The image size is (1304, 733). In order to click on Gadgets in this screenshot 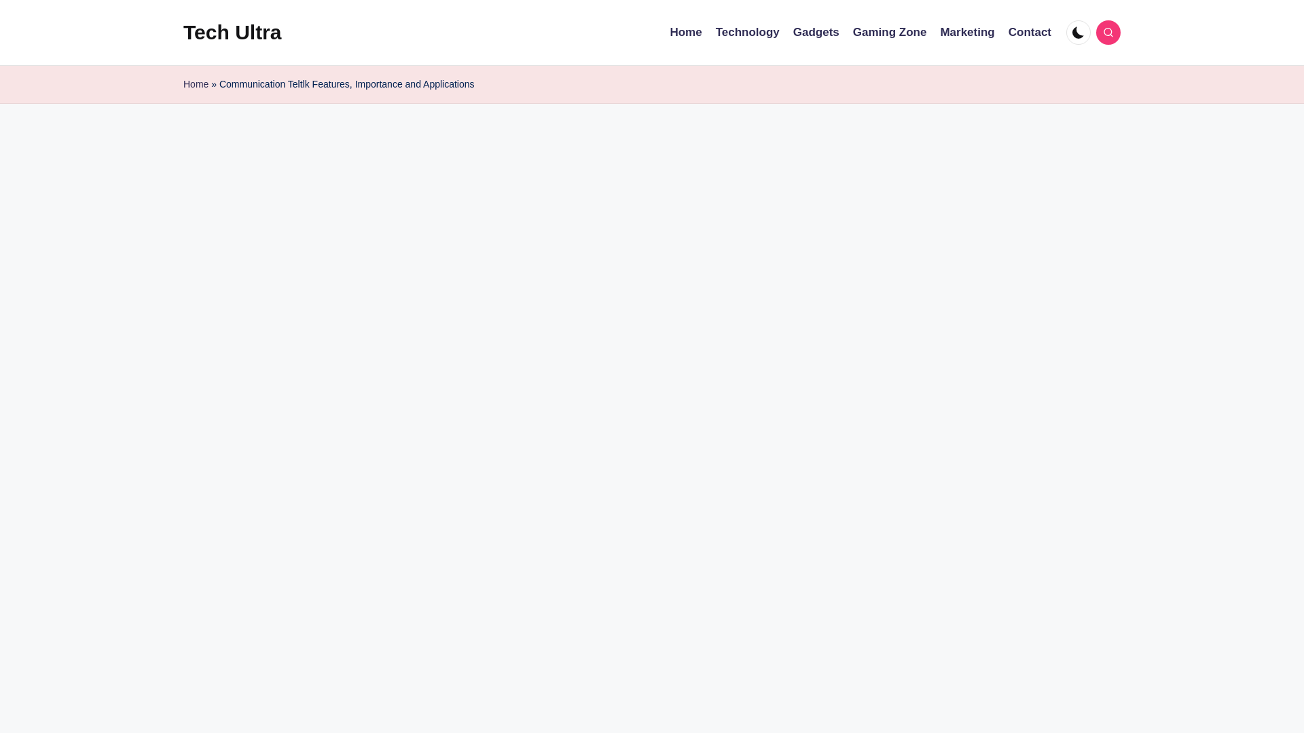, I will do `click(816, 33)`.